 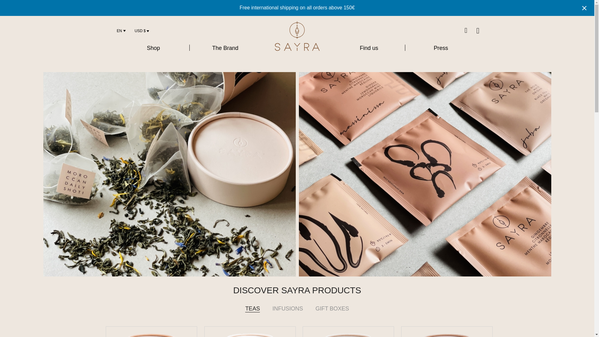 What do you see at coordinates (332, 314) in the screenshot?
I see `GIFT BOXES` at bounding box center [332, 314].